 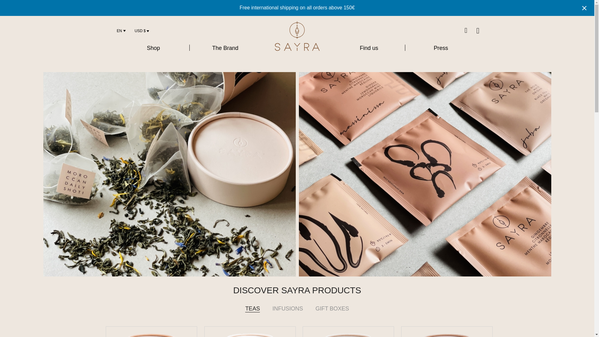 What do you see at coordinates (332, 314) in the screenshot?
I see `GIFT BOXES` at bounding box center [332, 314].